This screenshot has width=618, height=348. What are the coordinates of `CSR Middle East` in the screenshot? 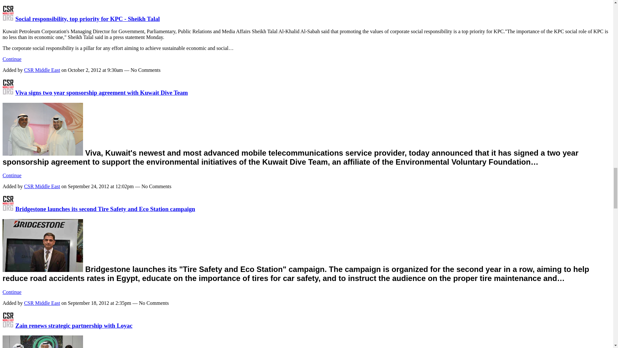 It's located at (8, 19).